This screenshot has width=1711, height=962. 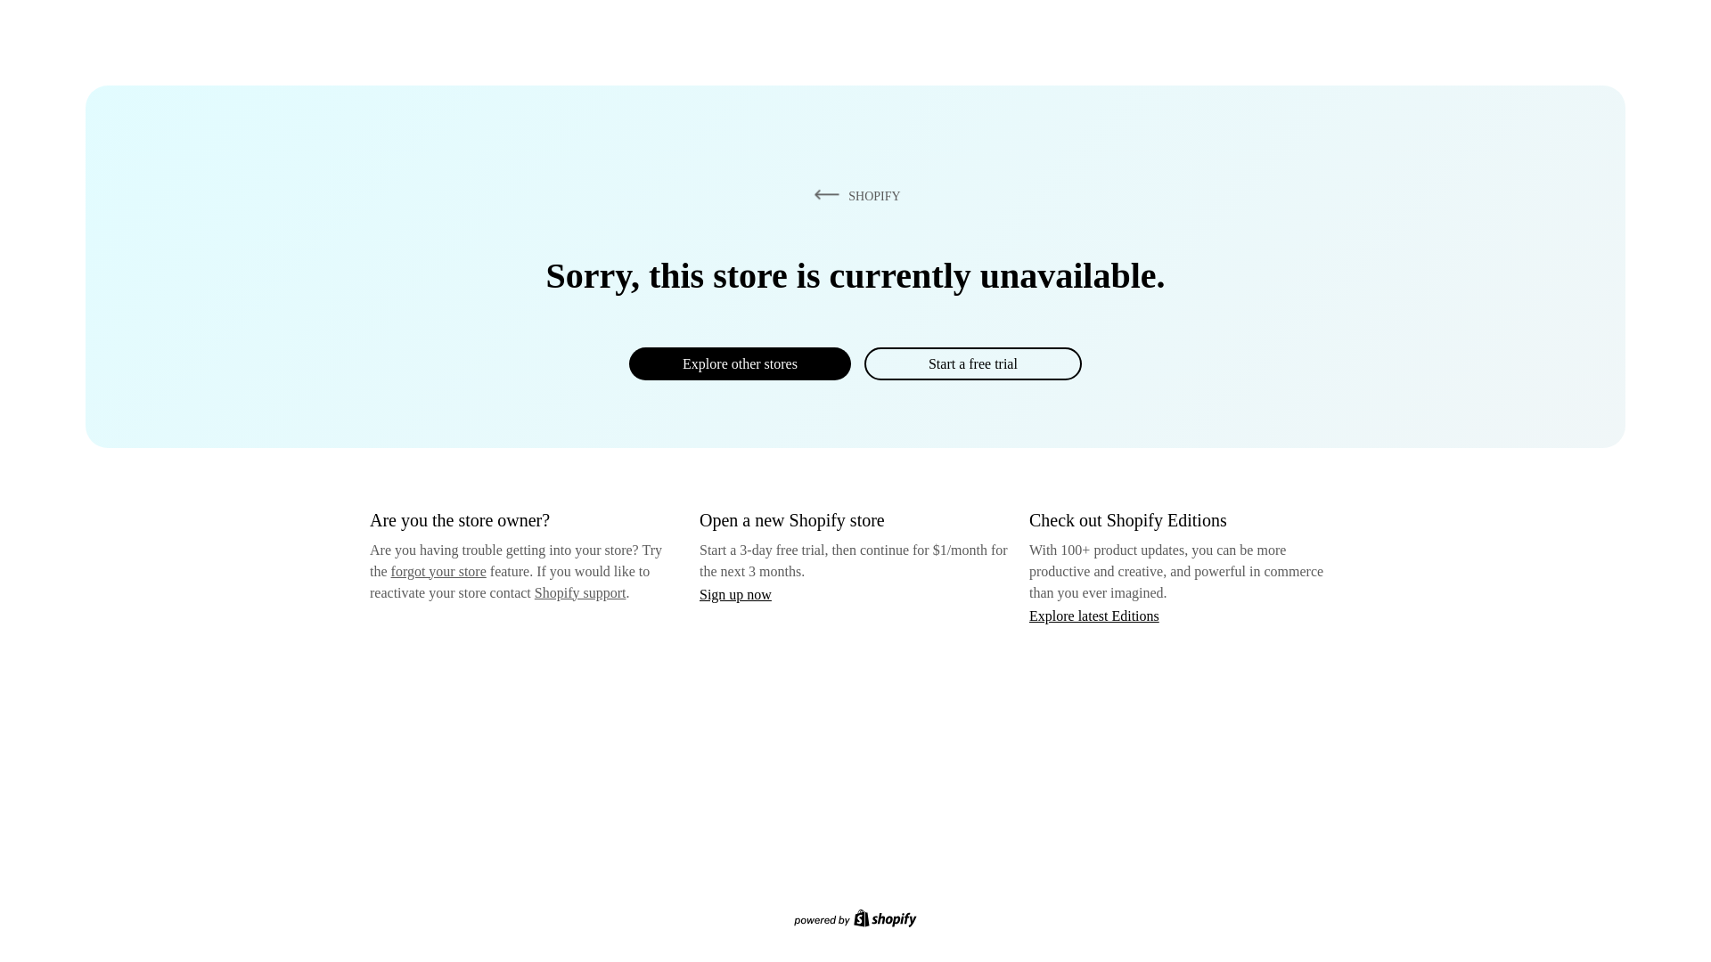 What do you see at coordinates (579, 591) in the screenshot?
I see `Shopify support` at bounding box center [579, 591].